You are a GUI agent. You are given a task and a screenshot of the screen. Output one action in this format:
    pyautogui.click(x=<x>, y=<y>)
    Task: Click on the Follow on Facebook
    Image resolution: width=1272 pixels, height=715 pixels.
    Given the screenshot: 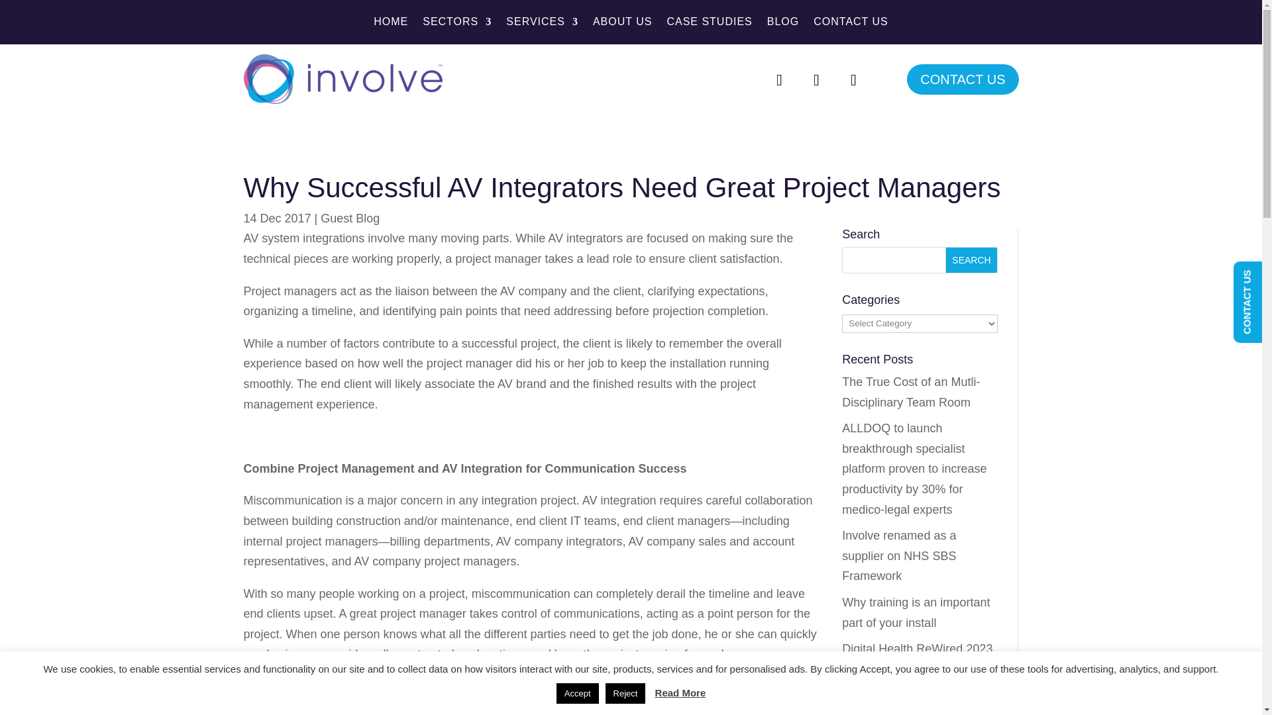 What is the action you would take?
    pyautogui.click(x=779, y=79)
    